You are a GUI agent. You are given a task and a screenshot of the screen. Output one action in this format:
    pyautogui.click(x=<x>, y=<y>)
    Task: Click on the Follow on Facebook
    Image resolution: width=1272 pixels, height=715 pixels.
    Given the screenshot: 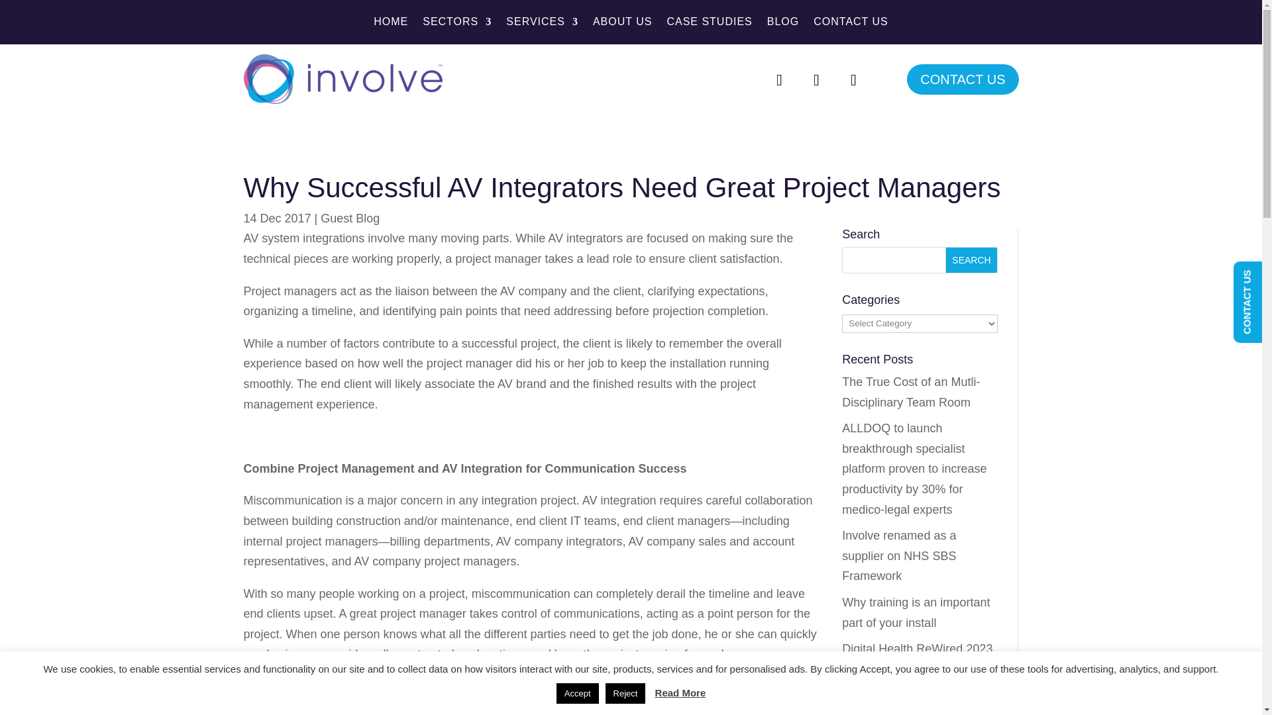 What is the action you would take?
    pyautogui.click(x=779, y=79)
    